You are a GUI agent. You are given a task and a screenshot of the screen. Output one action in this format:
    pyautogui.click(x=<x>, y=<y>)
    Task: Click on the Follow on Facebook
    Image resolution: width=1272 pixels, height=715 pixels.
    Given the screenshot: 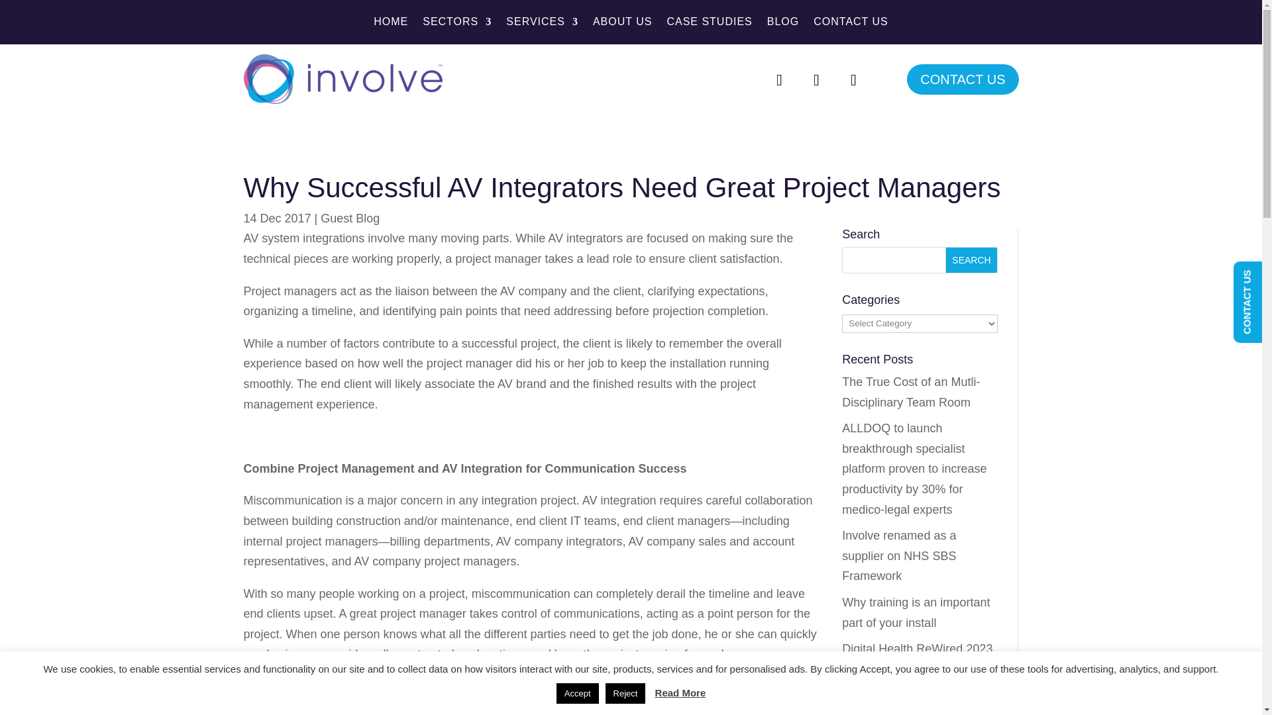 What is the action you would take?
    pyautogui.click(x=779, y=79)
    